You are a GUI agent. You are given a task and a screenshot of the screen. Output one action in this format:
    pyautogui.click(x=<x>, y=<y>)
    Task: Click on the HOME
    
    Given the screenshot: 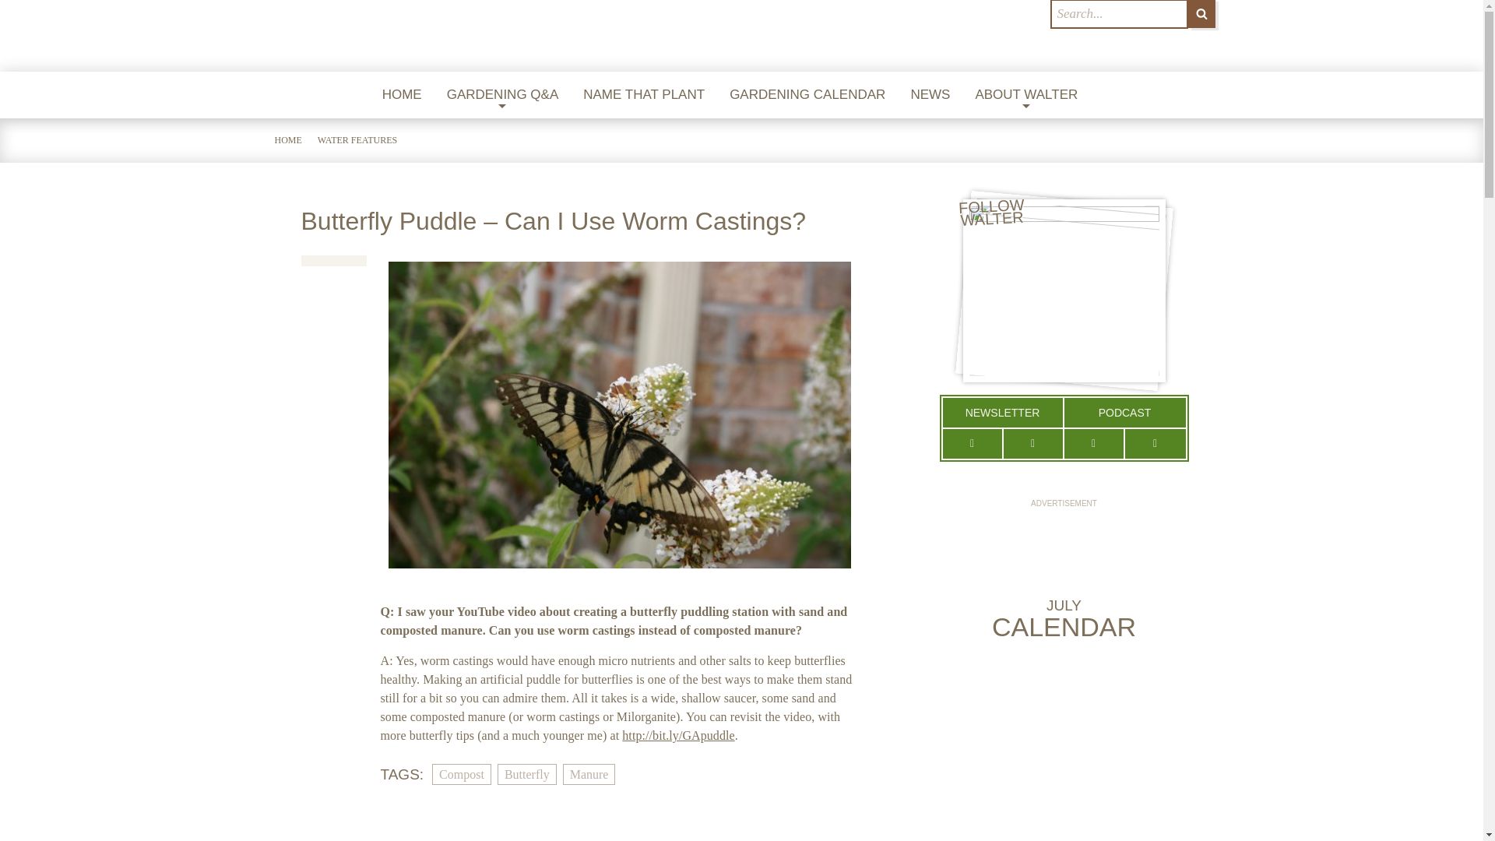 What is the action you would take?
    pyautogui.click(x=402, y=95)
    